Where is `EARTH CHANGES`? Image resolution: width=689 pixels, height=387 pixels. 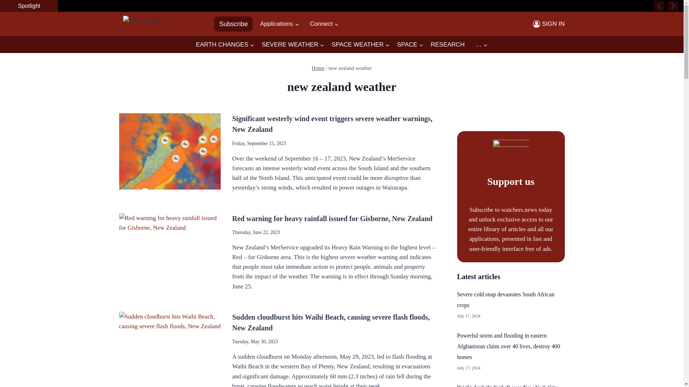
EARTH CHANGES is located at coordinates (225, 45).